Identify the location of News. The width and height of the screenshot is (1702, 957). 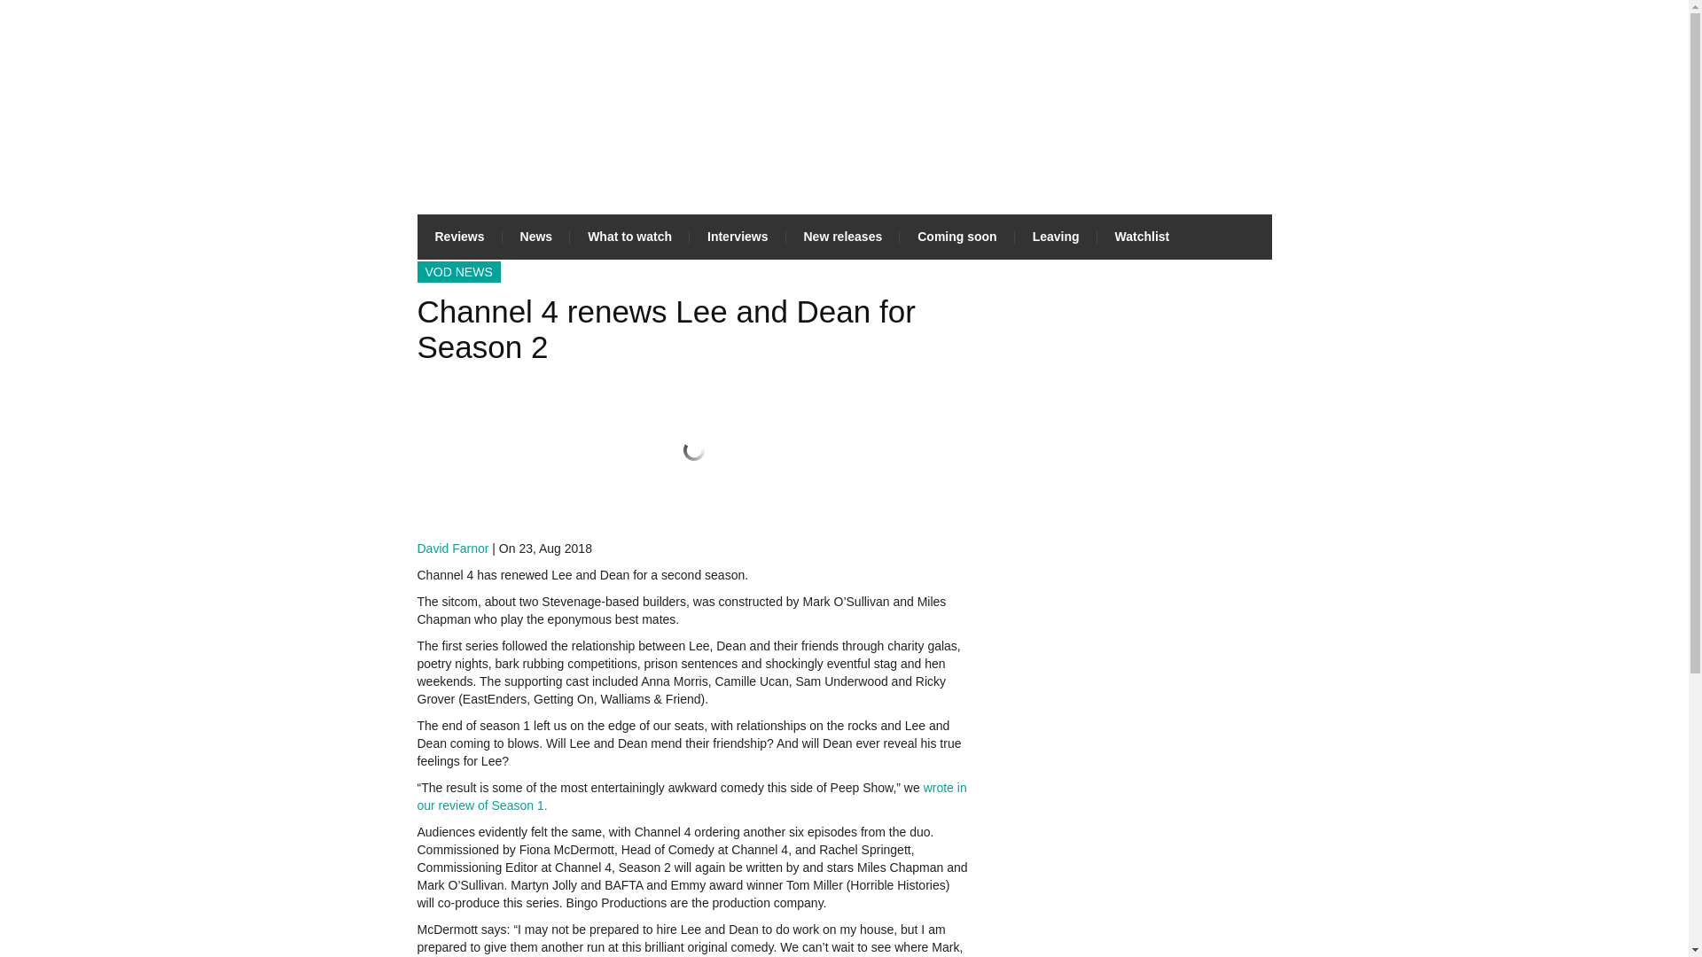
(535, 236).